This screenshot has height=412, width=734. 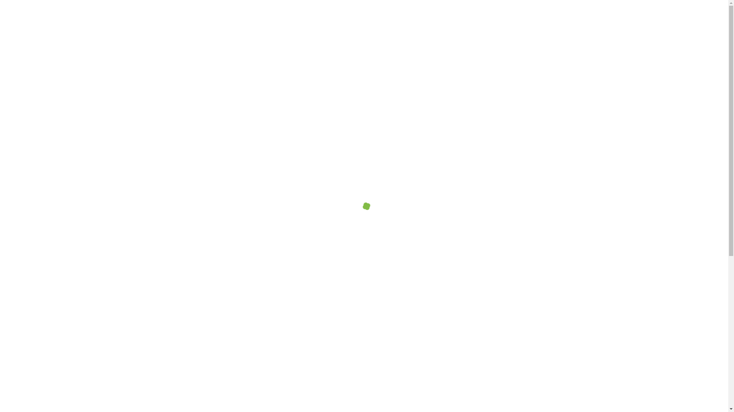 What do you see at coordinates (437, 26) in the screenshot?
I see `Occasions` at bounding box center [437, 26].